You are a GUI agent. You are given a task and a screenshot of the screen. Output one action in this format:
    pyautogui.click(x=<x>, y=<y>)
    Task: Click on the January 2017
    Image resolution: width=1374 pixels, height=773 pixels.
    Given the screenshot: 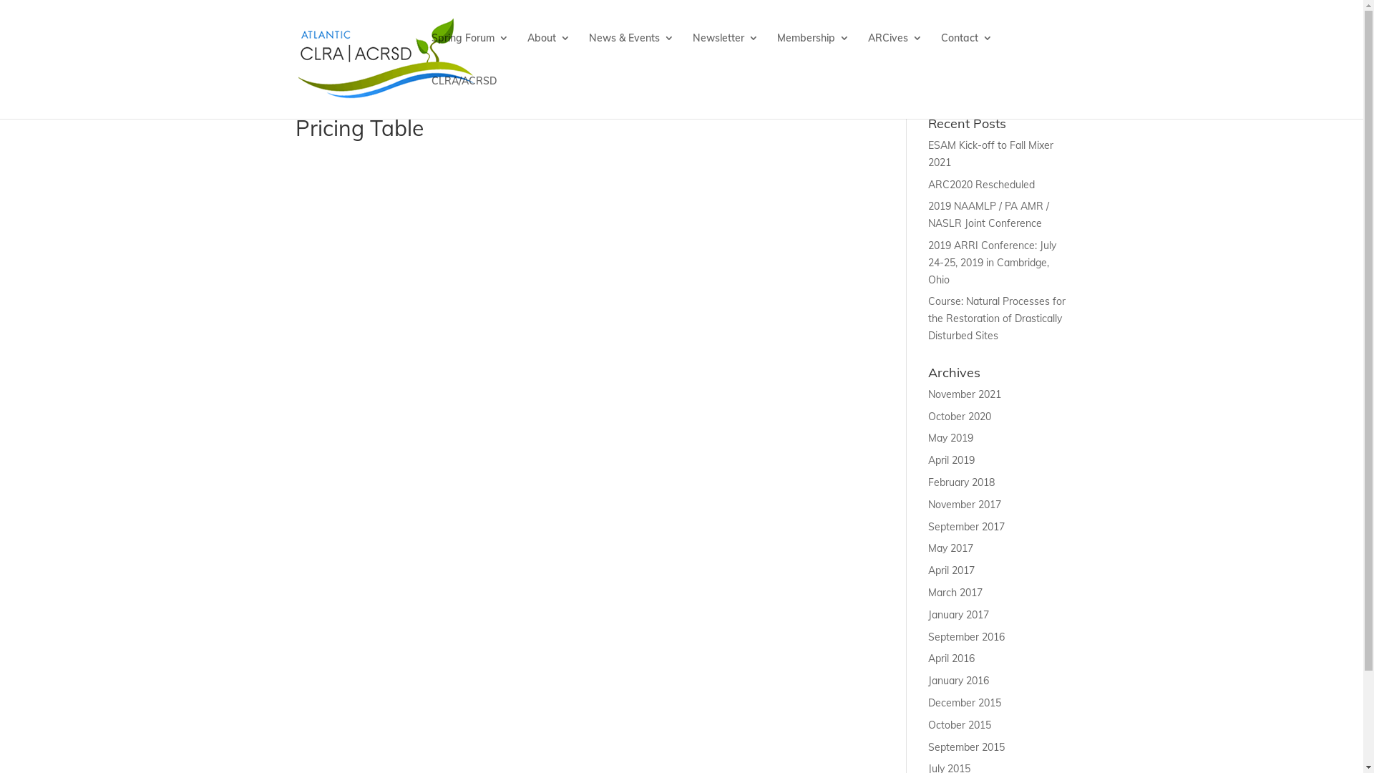 What is the action you would take?
    pyautogui.click(x=959, y=615)
    